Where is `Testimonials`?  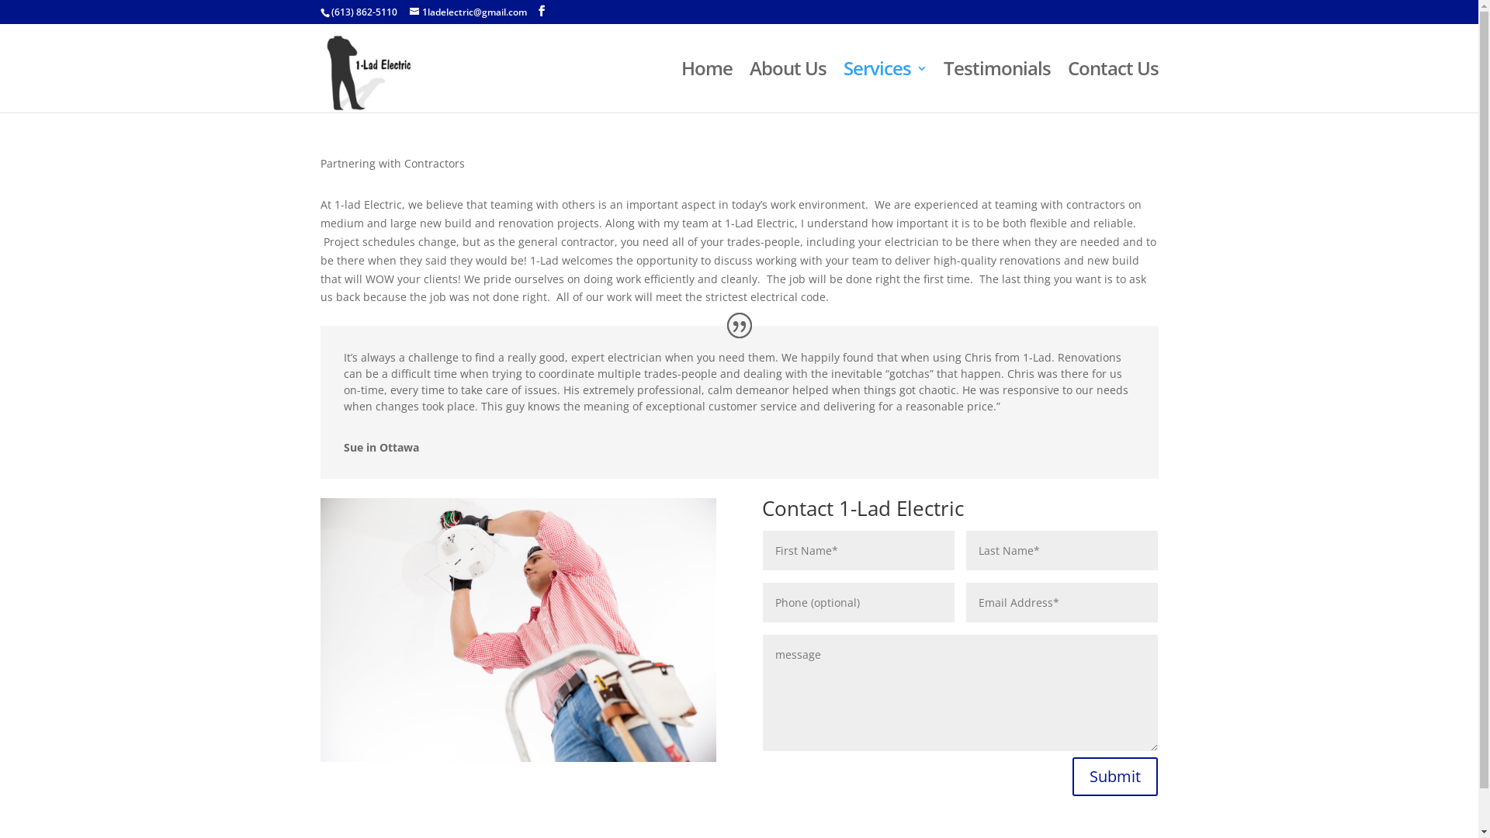
Testimonials is located at coordinates (997, 88).